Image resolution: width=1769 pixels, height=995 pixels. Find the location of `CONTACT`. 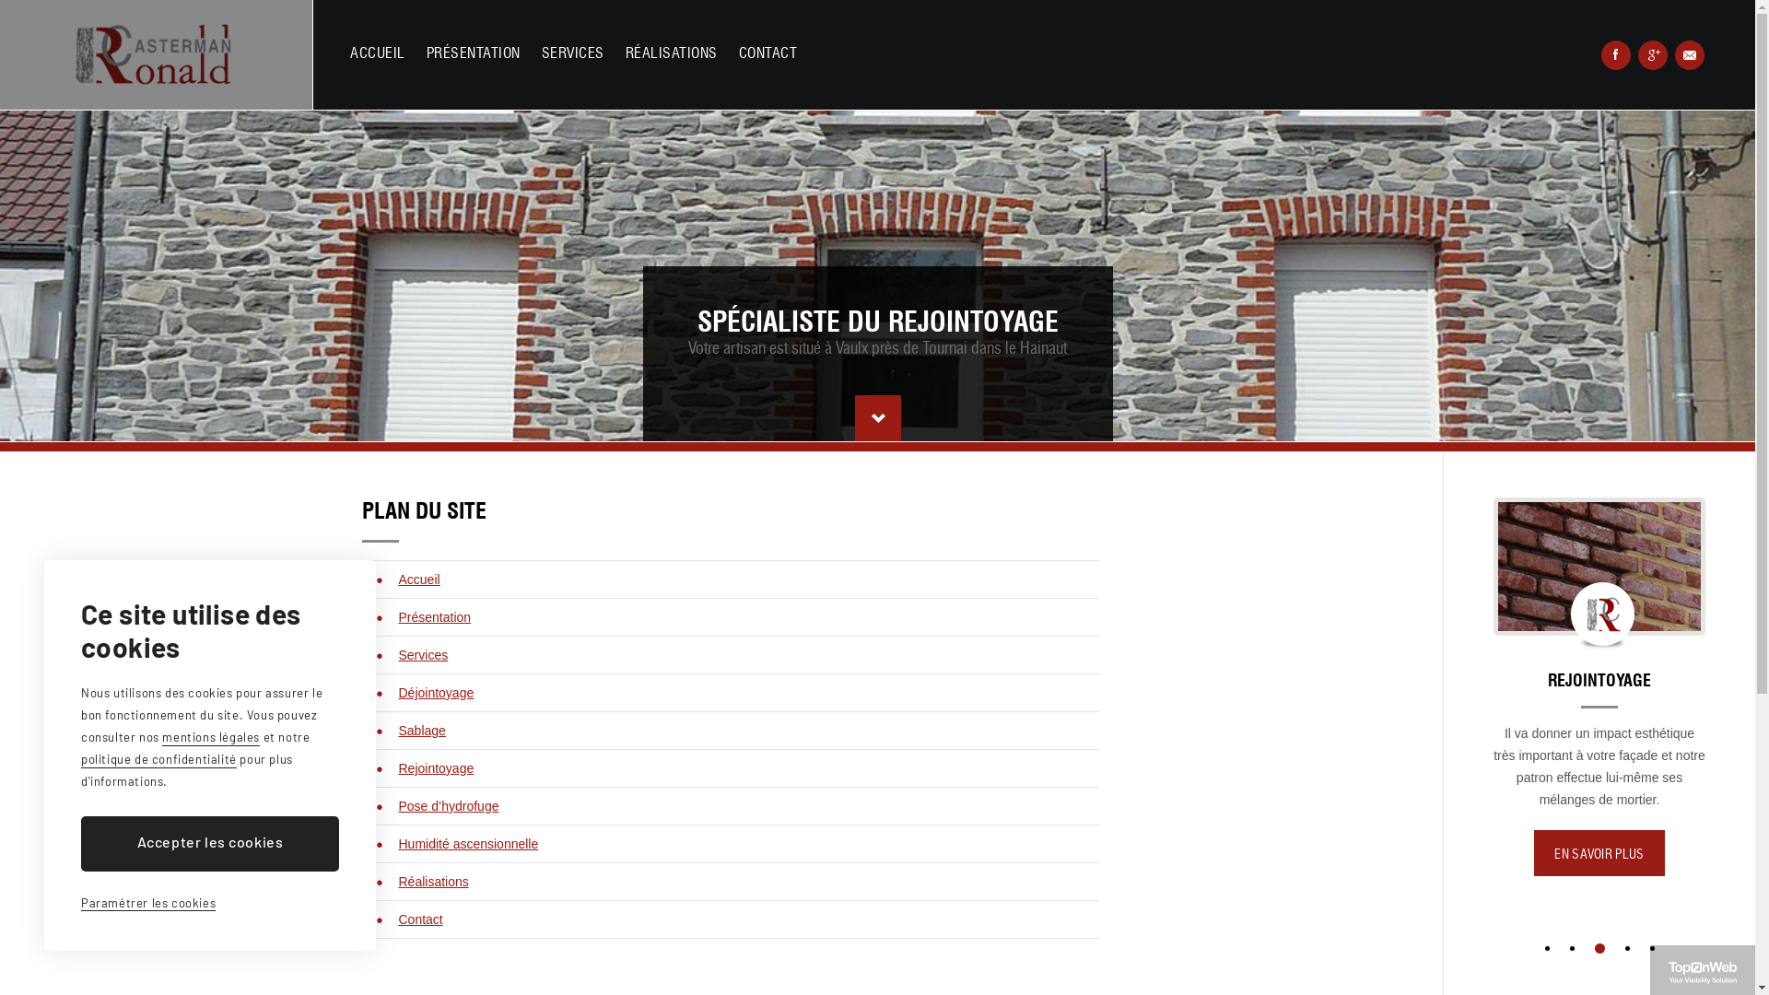

CONTACT is located at coordinates (768, 53).